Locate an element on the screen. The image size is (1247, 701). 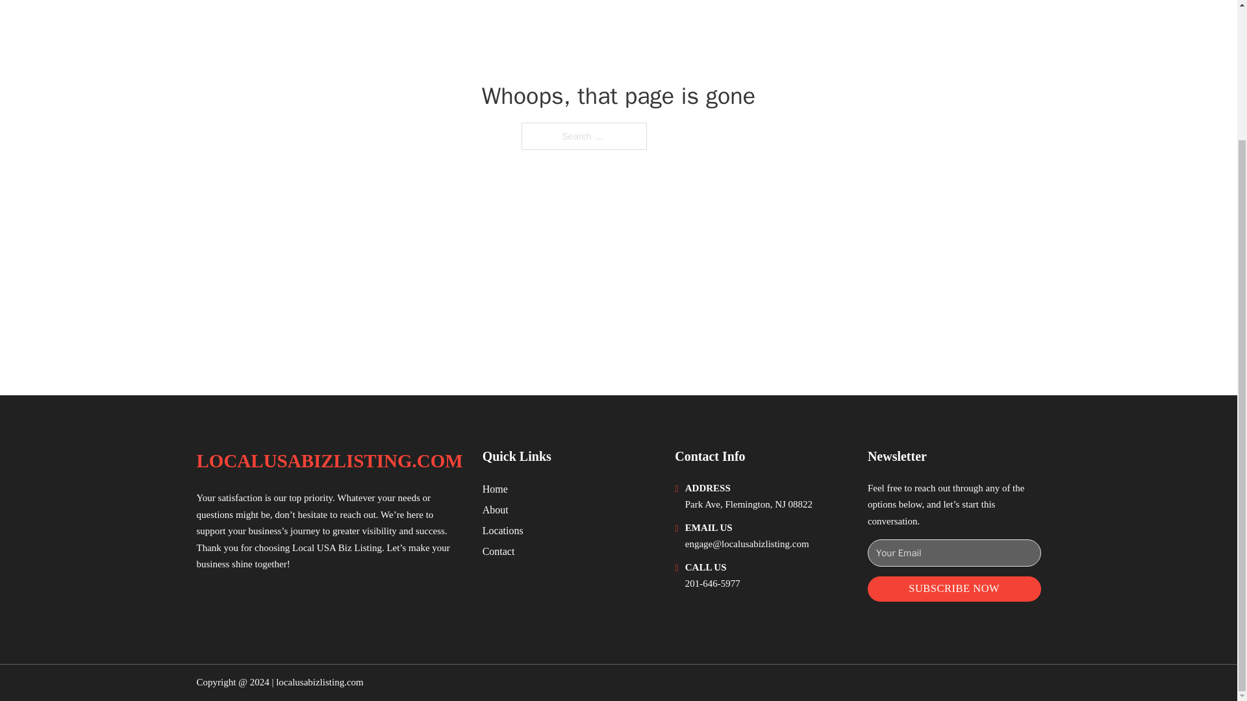
Home is located at coordinates (495, 488).